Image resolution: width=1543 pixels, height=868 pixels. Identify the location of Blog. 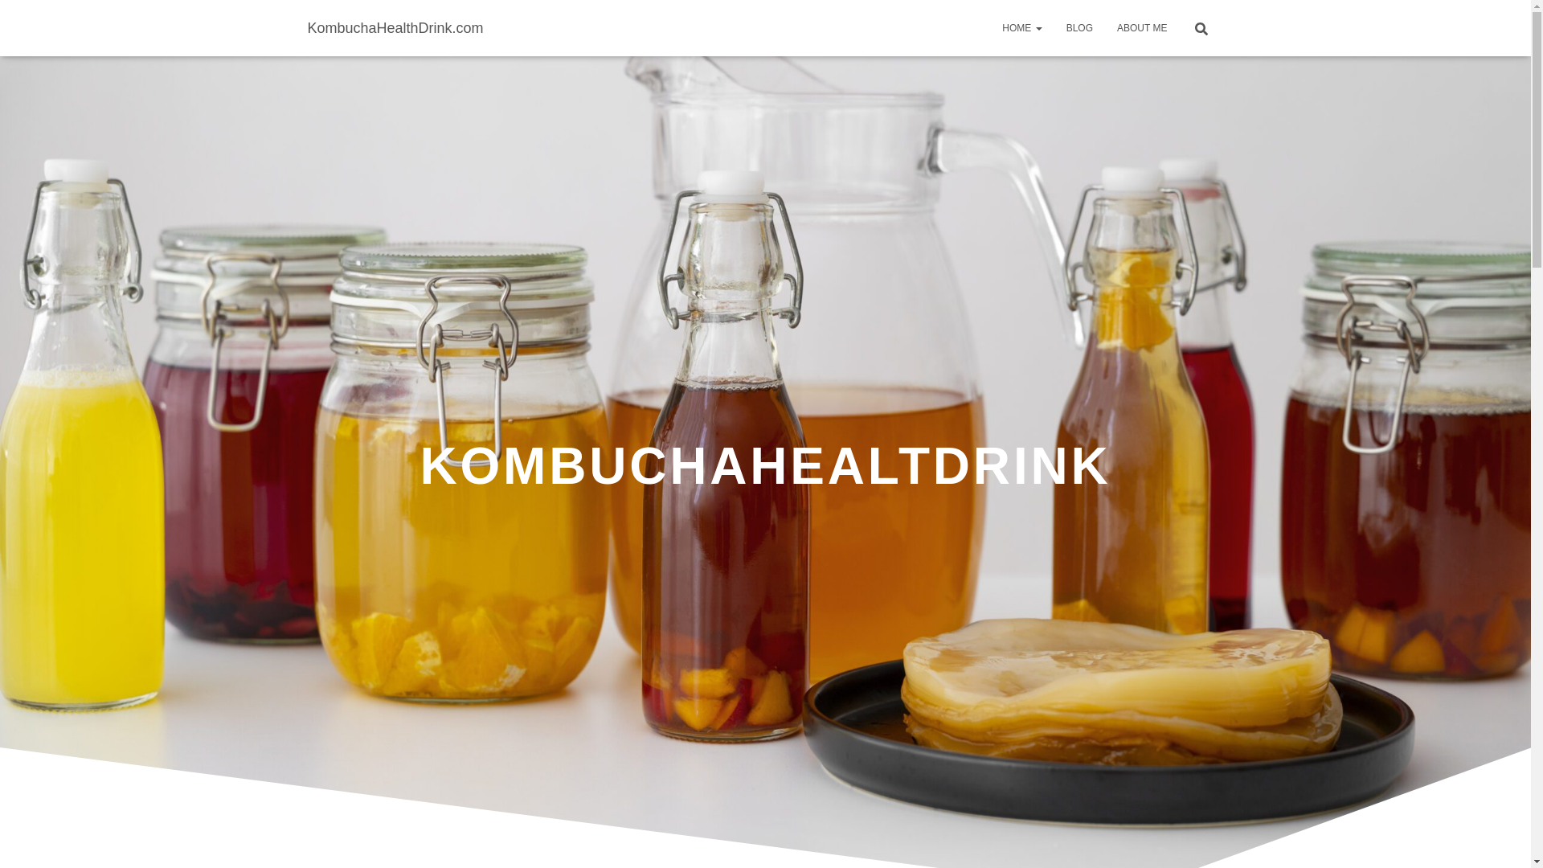
(1078, 27).